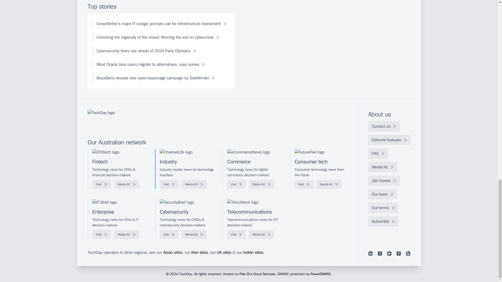 Image resolution: width=502 pixels, height=282 pixels. I want to click on Most Oracle Java users migrate to alternatives, says survey, so click(151, 64).